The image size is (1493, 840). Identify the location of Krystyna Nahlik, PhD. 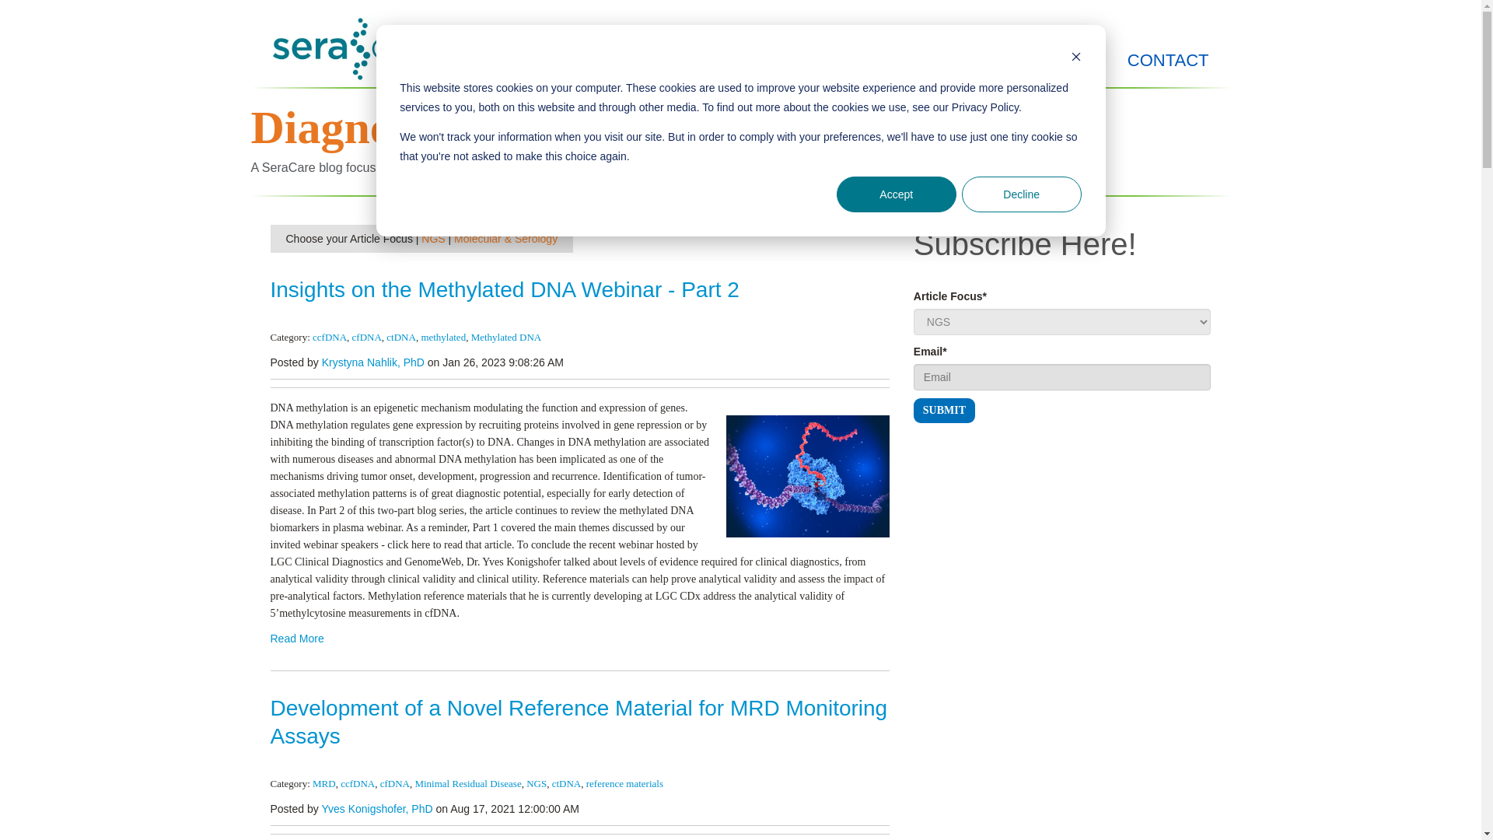
(373, 362).